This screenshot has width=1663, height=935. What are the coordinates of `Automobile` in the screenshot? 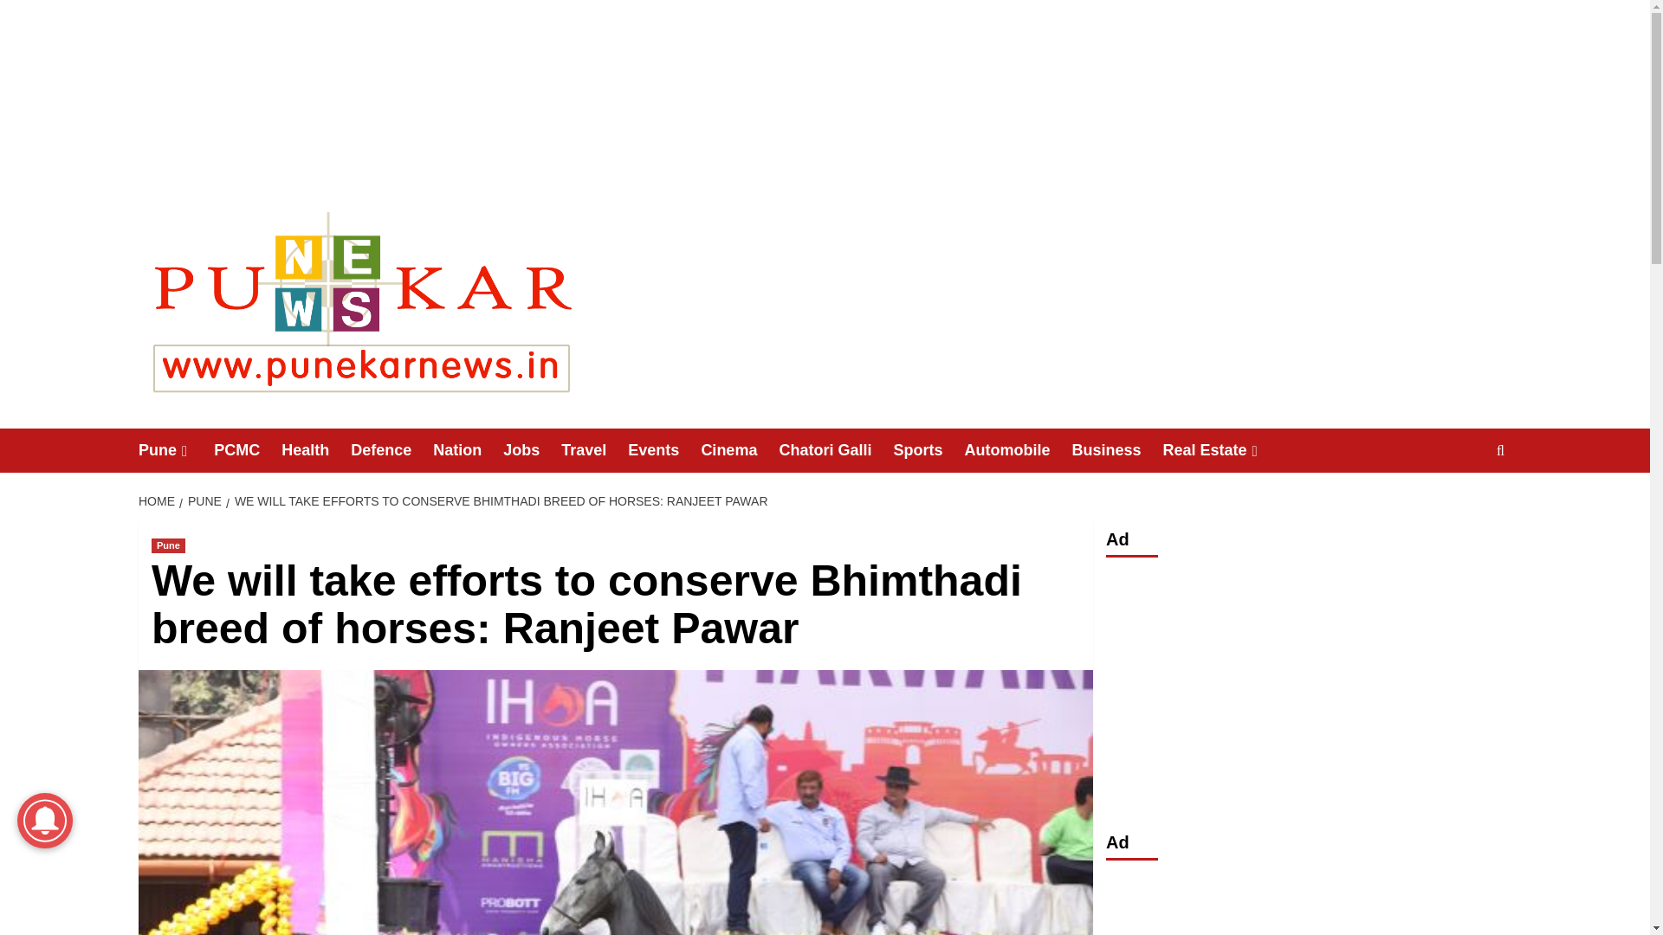 It's located at (1017, 450).